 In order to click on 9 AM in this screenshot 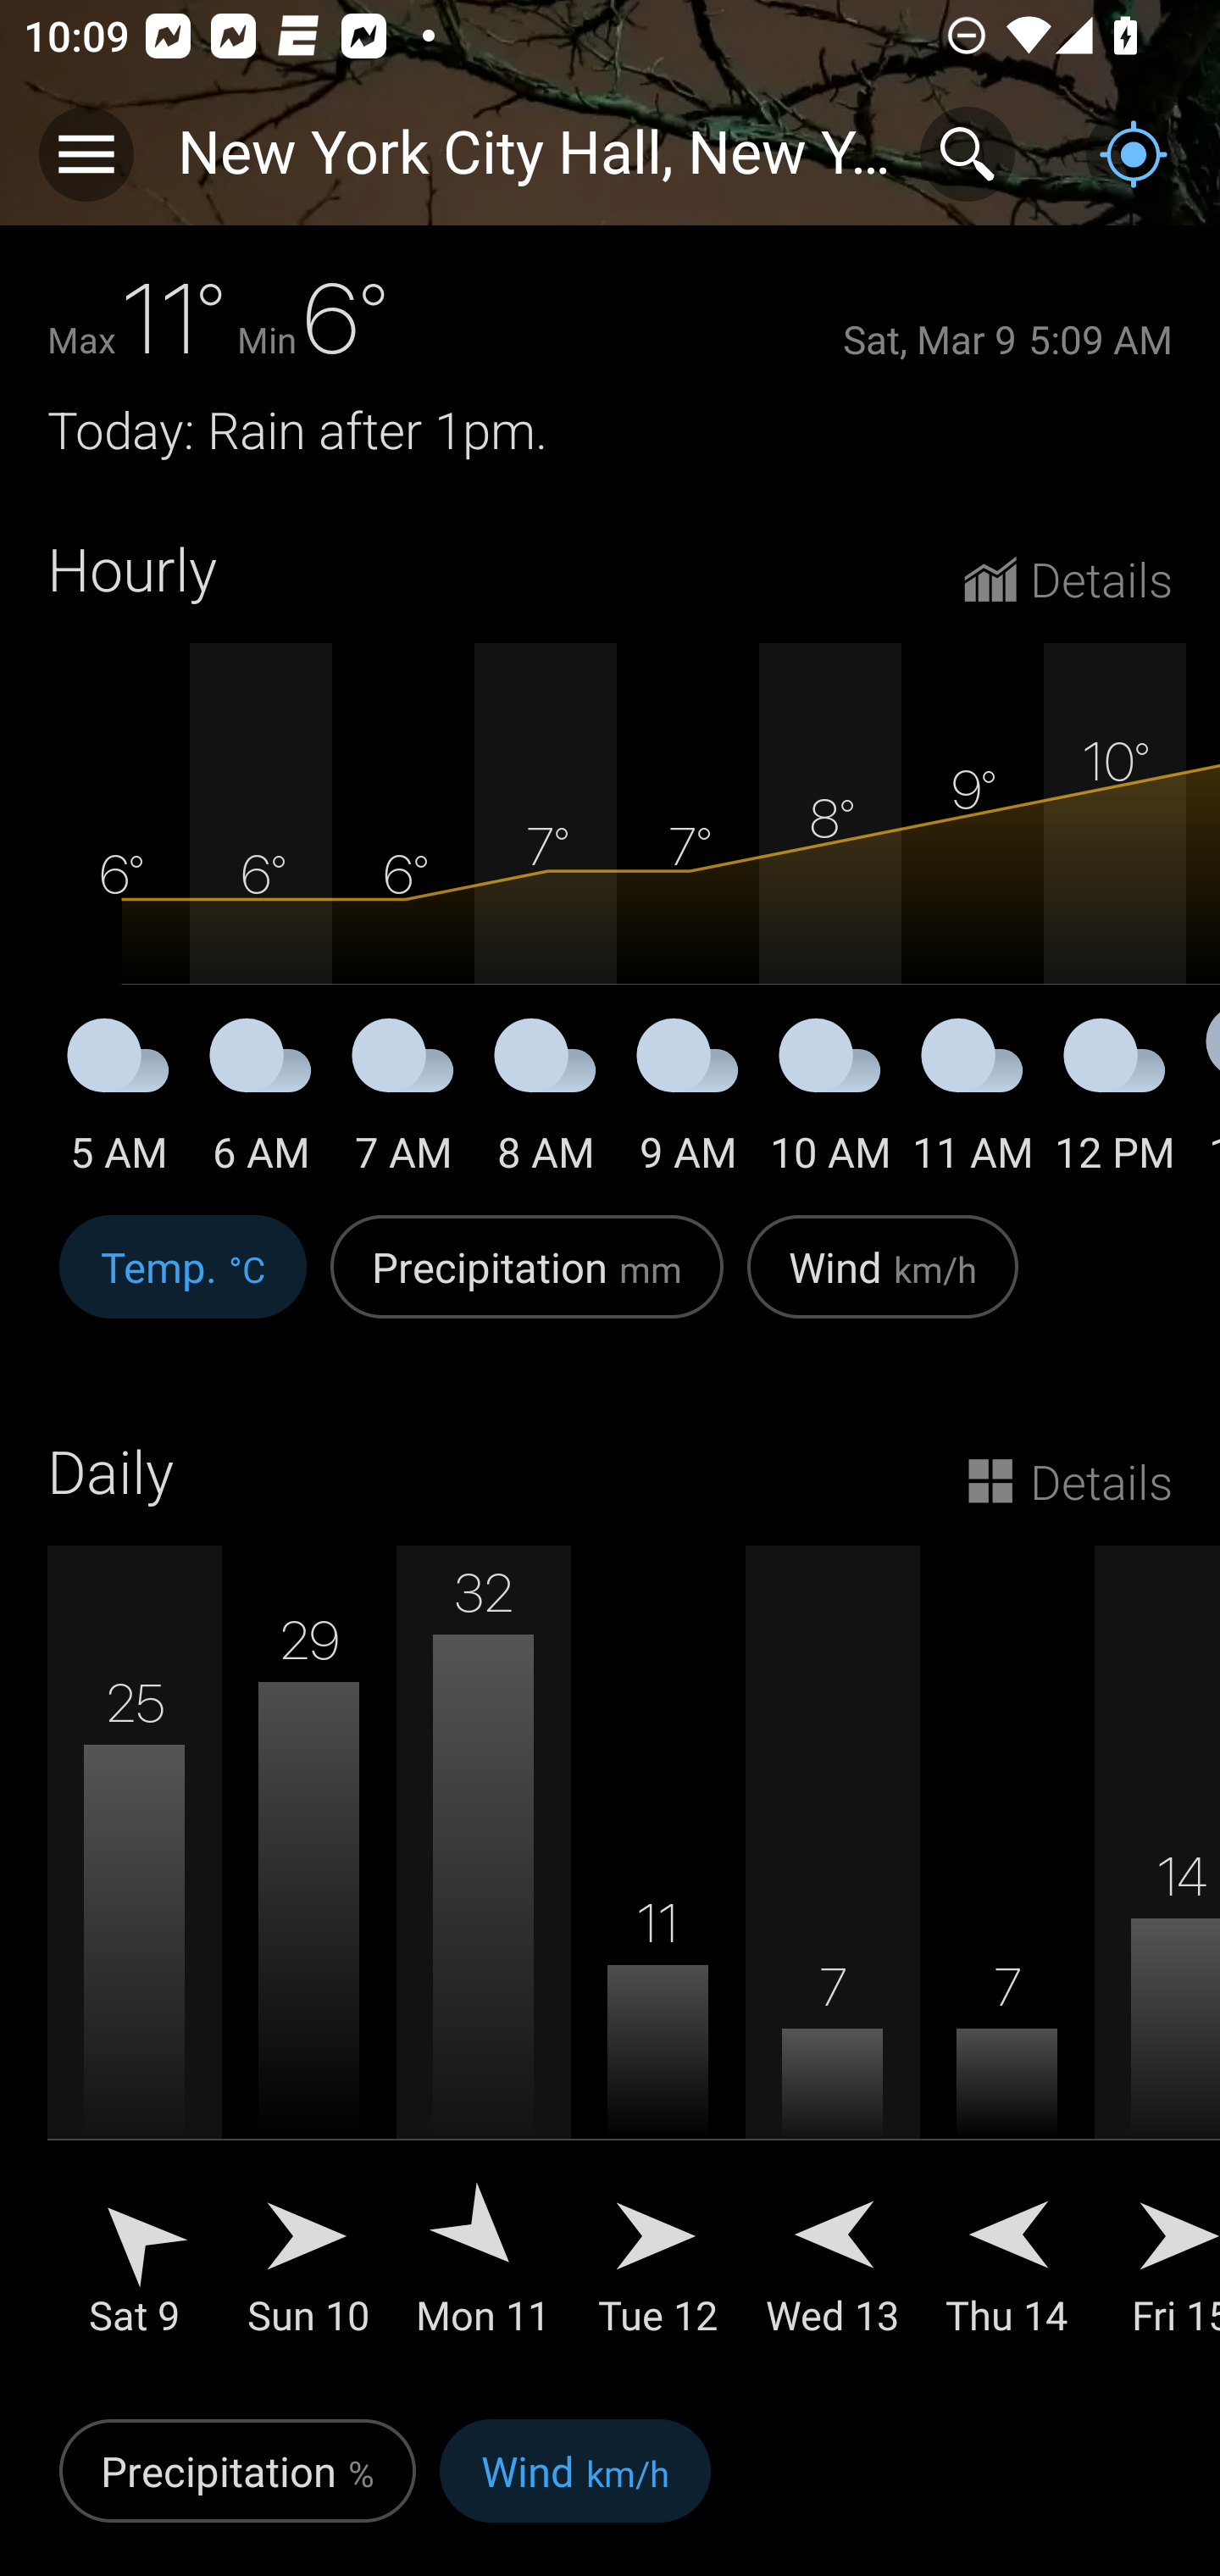, I will do `click(688, 1101)`.